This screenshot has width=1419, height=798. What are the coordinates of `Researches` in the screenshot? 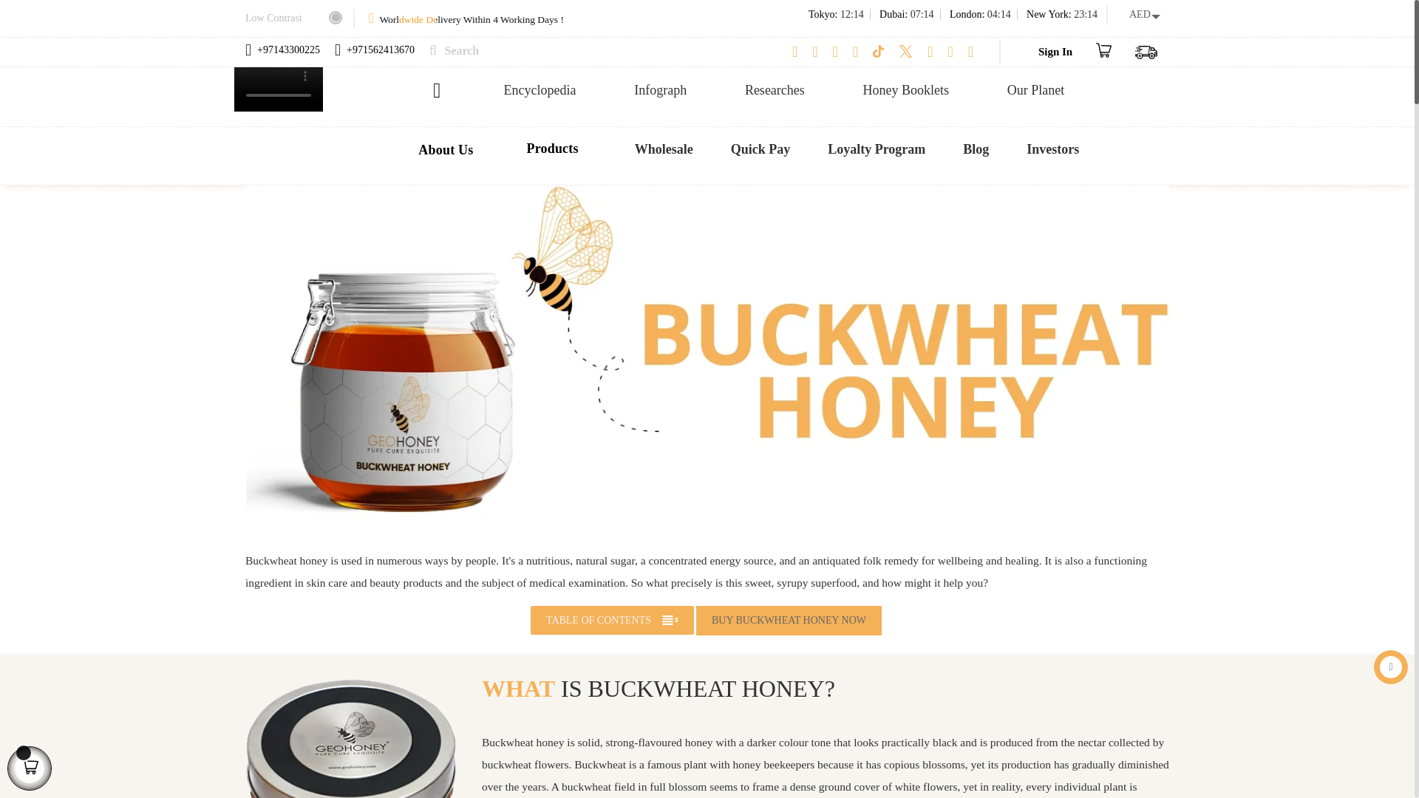 It's located at (775, 90).